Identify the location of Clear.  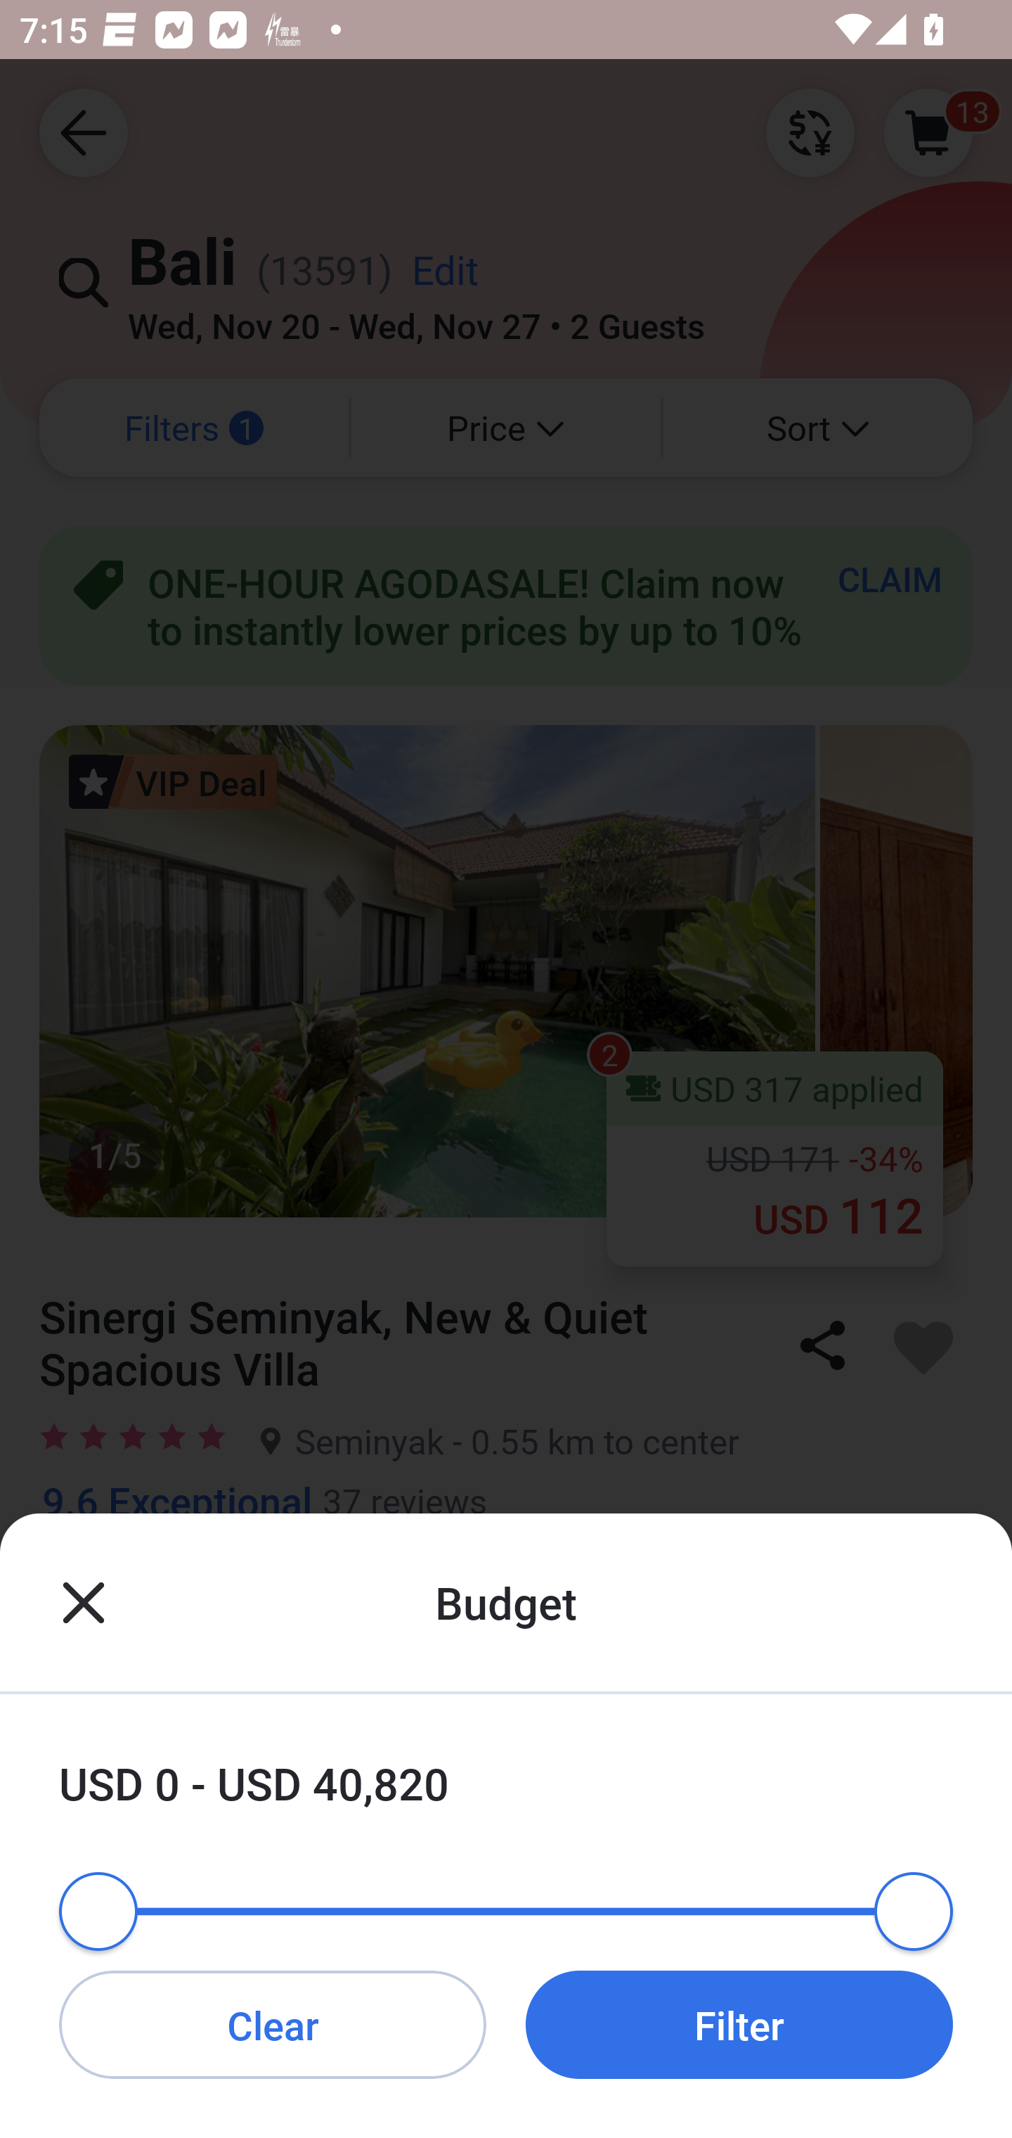
(273, 2024).